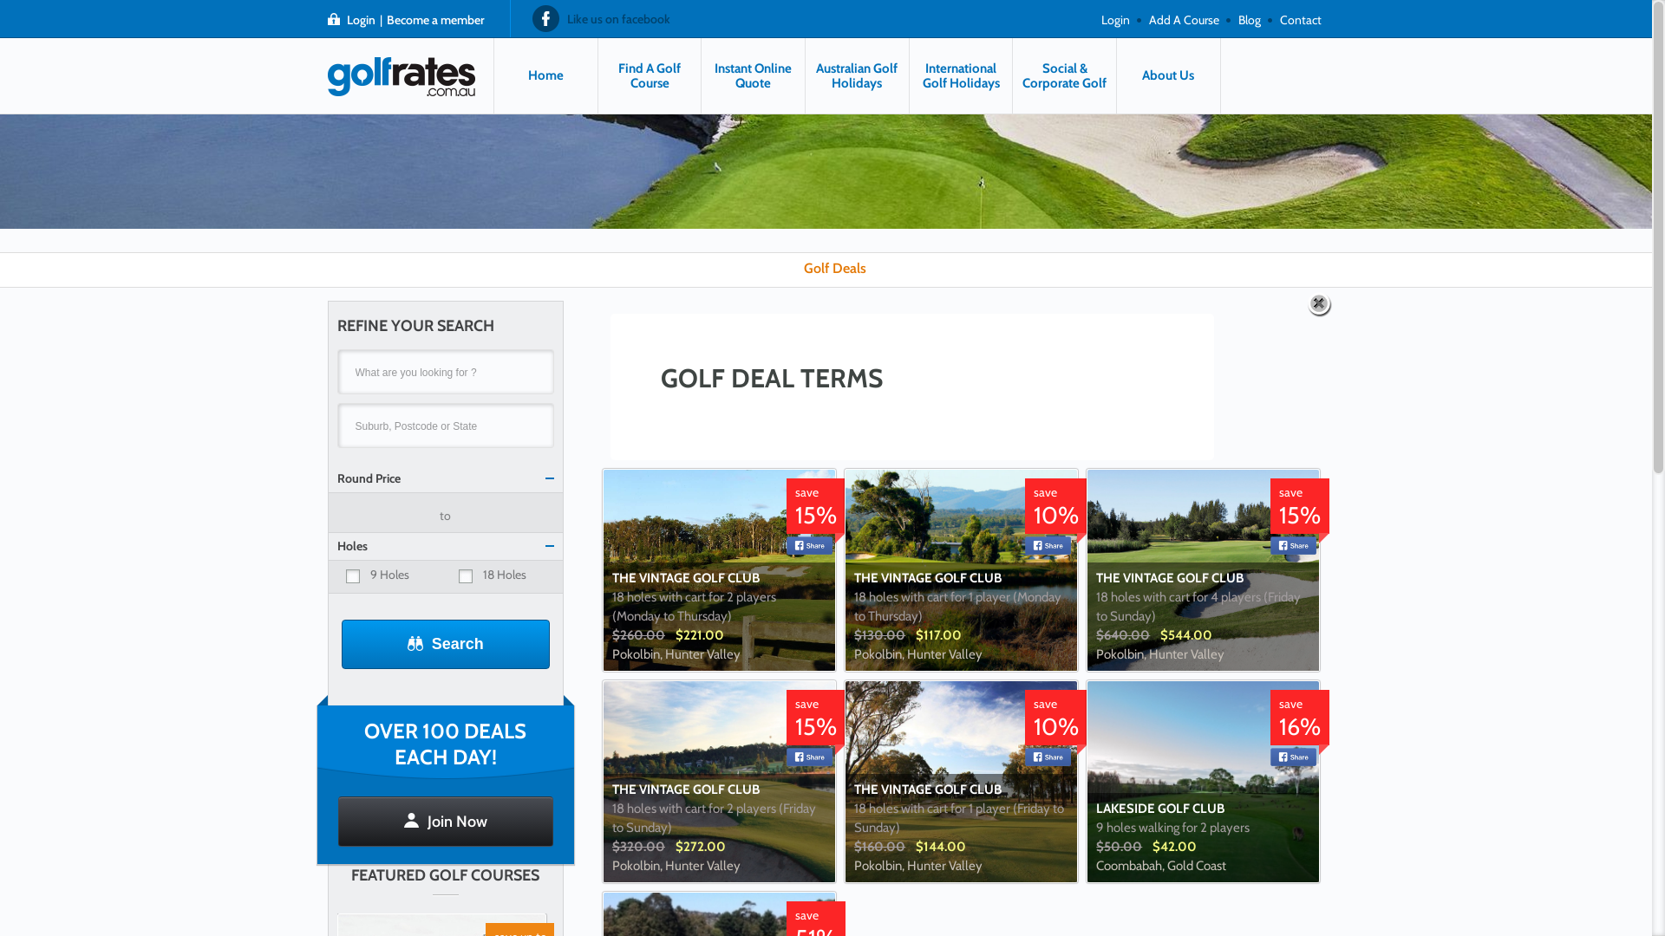 Image resolution: width=1665 pixels, height=936 pixels. What do you see at coordinates (961, 76) in the screenshot?
I see `International Golf Holidays` at bounding box center [961, 76].